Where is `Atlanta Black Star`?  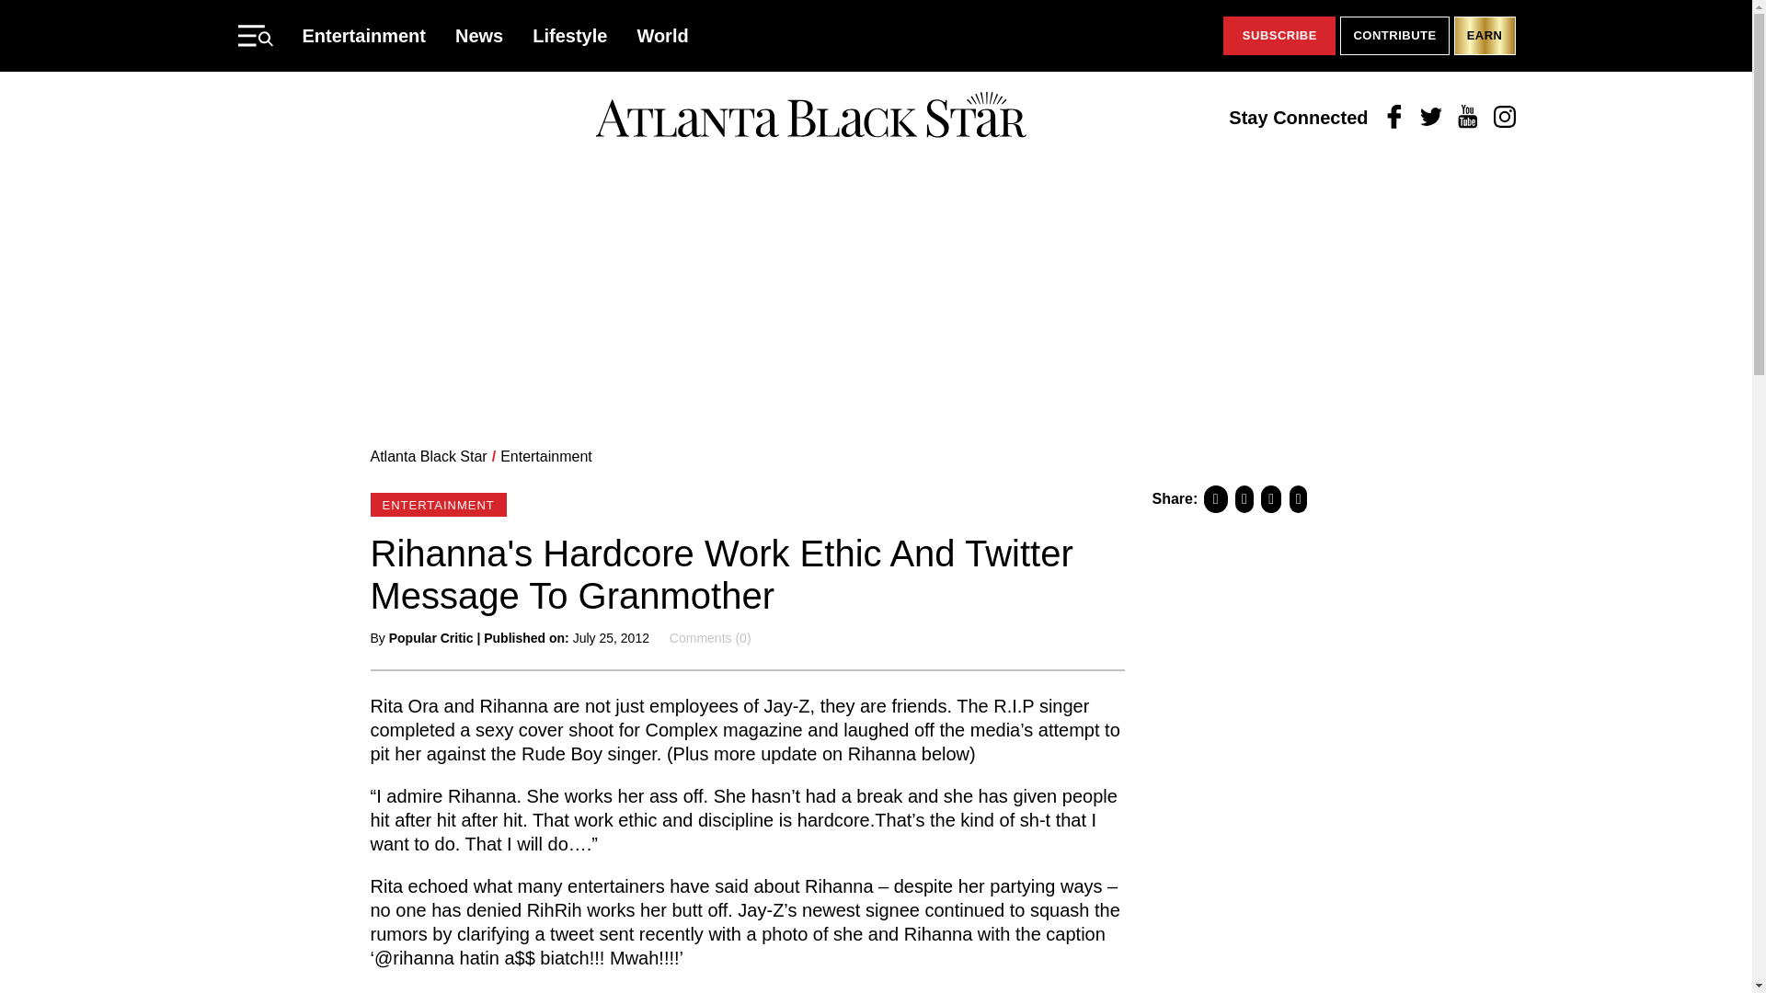 Atlanta Black Star is located at coordinates (810, 117).